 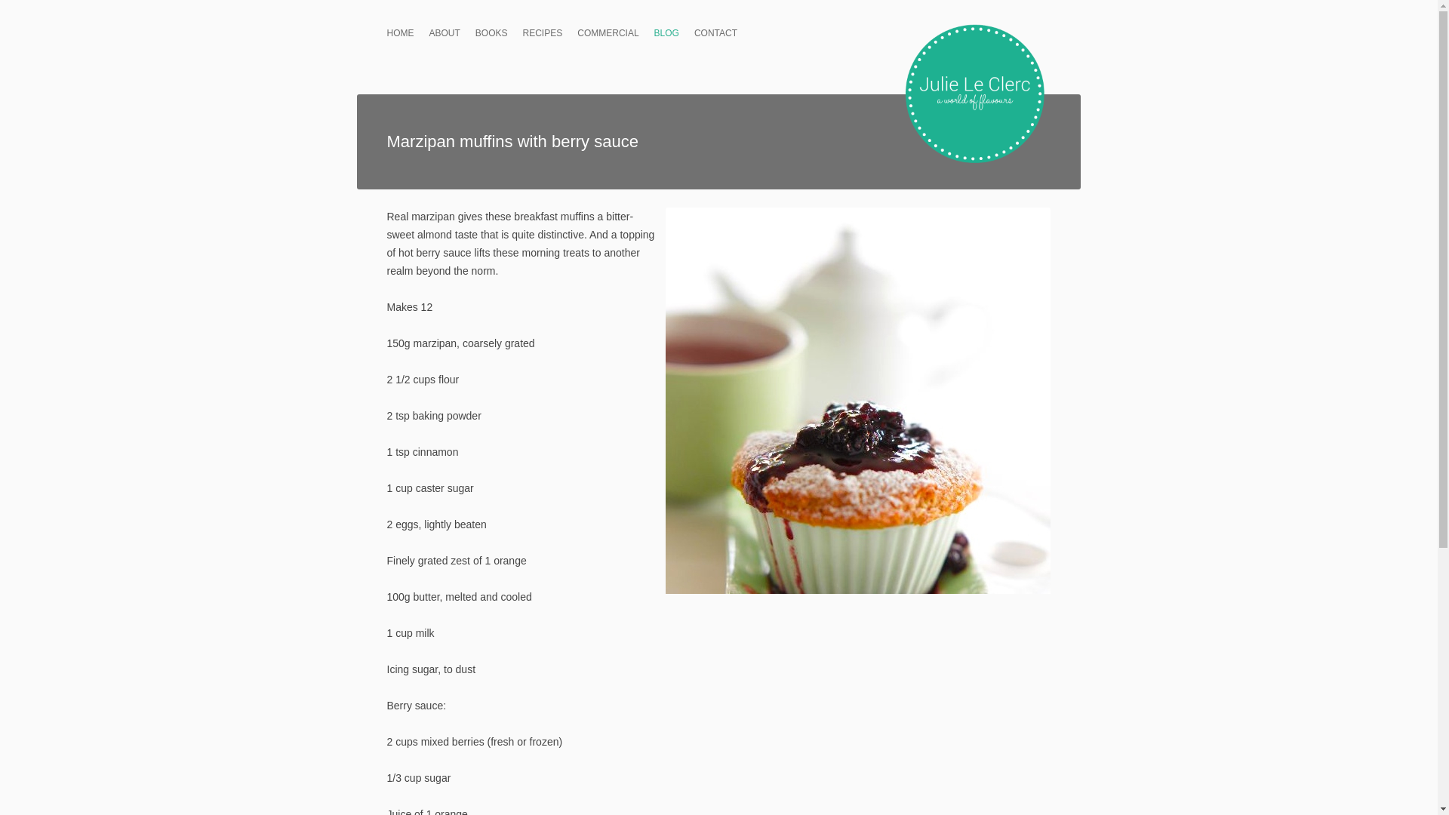 What do you see at coordinates (400, 29) in the screenshot?
I see `HOME` at bounding box center [400, 29].